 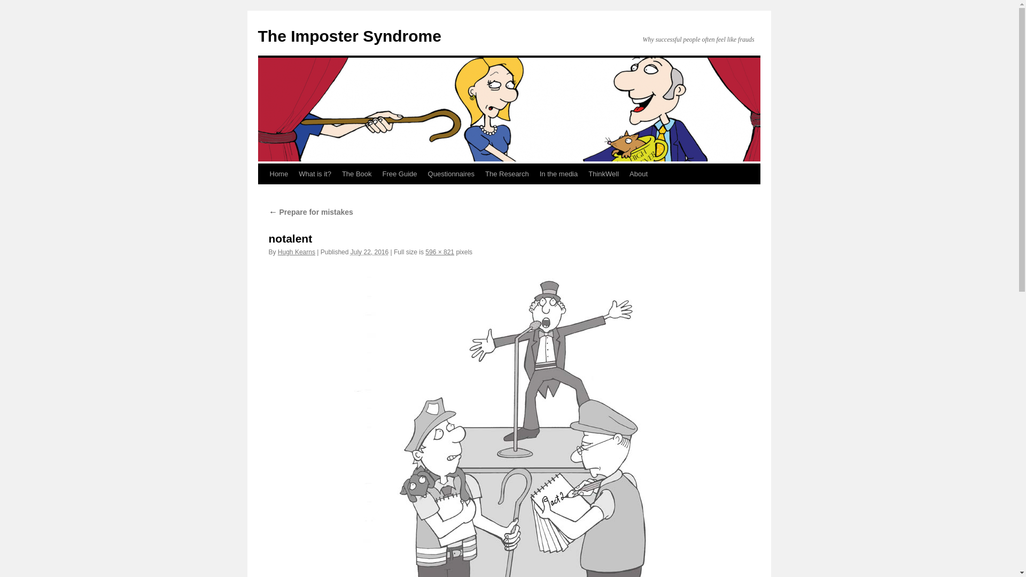 What do you see at coordinates (507, 174) in the screenshot?
I see `The Research` at bounding box center [507, 174].